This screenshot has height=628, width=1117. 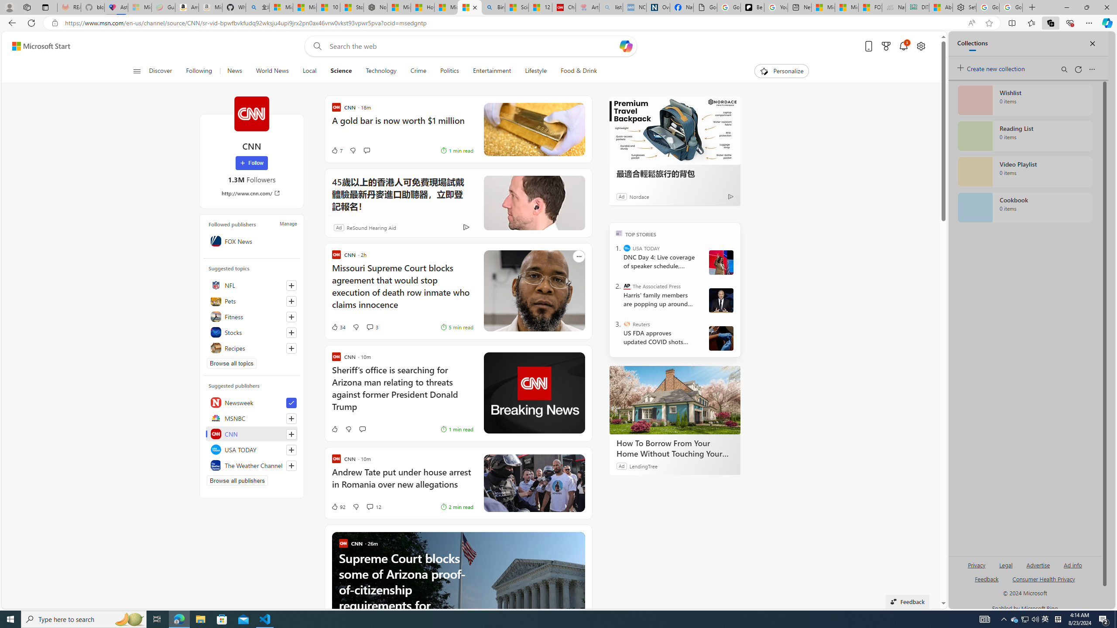 What do you see at coordinates (251, 433) in the screenshot?
I see `CNN` at bounding box center [251, 433].